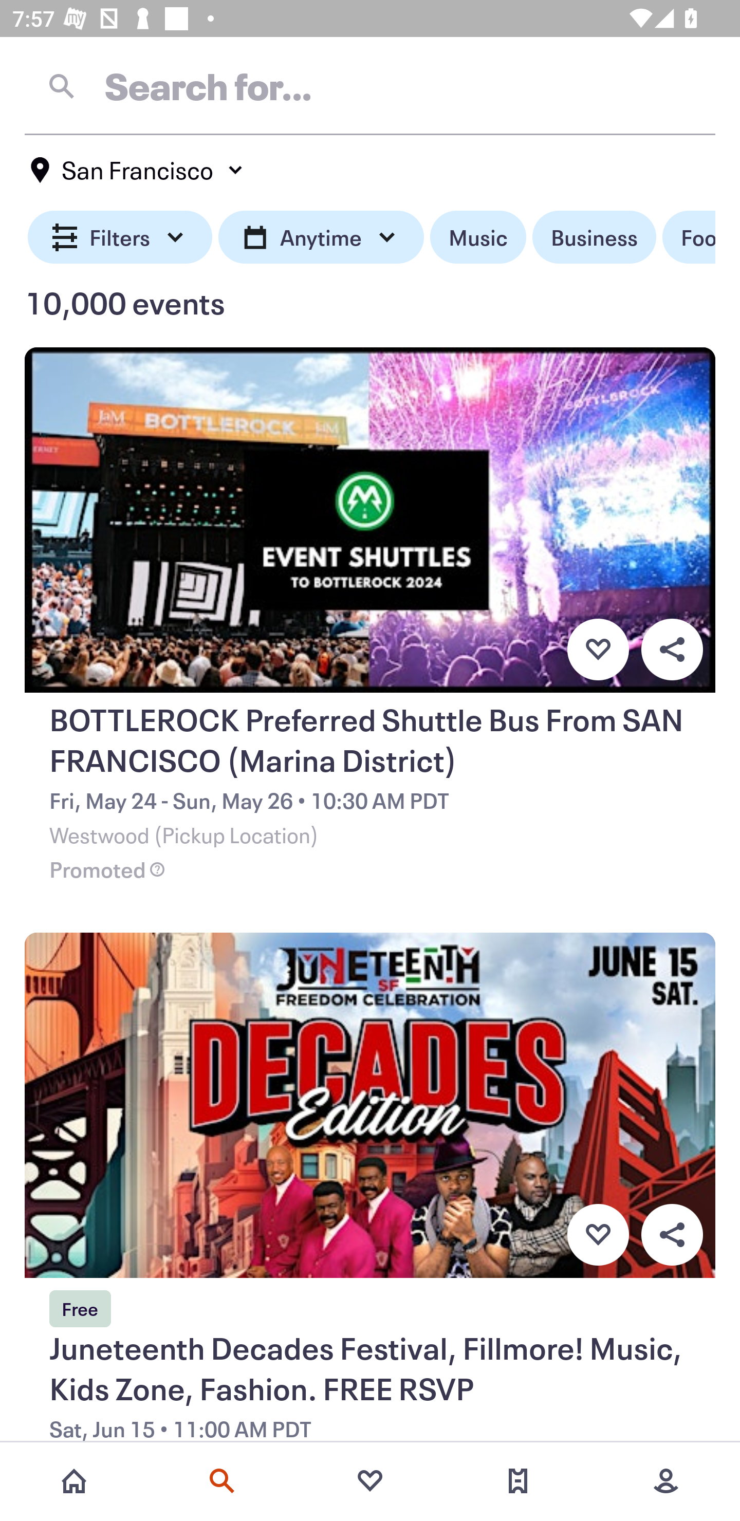 Image resolution: width=740 pixels, height=1521 pixels. I want to click on Search for…, so click(370, 86).